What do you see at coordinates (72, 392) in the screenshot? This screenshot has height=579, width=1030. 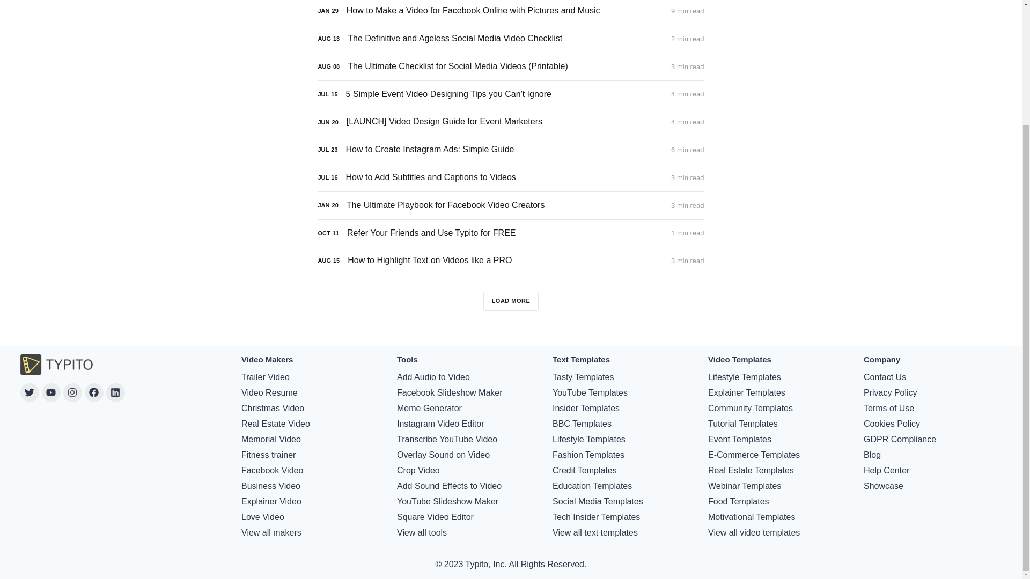 I see `Instagram` at bounding box center [72, 392].